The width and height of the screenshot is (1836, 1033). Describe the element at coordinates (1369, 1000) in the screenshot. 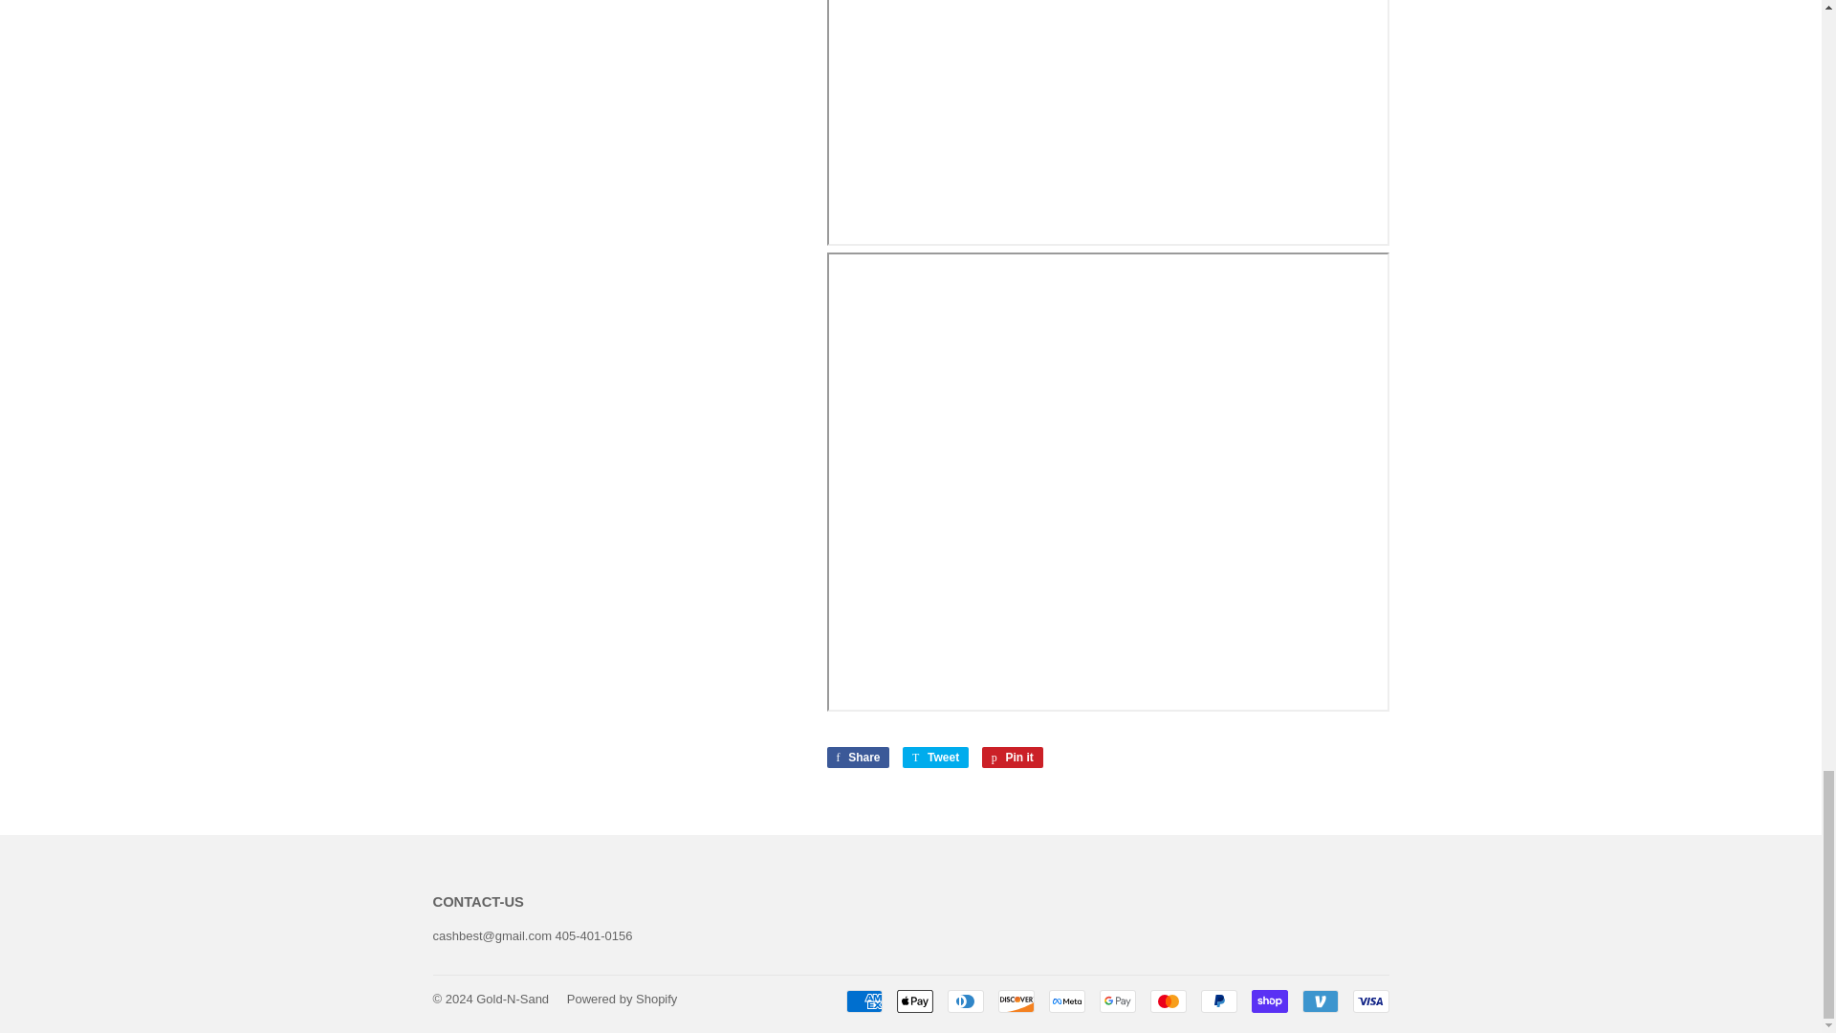

I see `PayPal` at that location.